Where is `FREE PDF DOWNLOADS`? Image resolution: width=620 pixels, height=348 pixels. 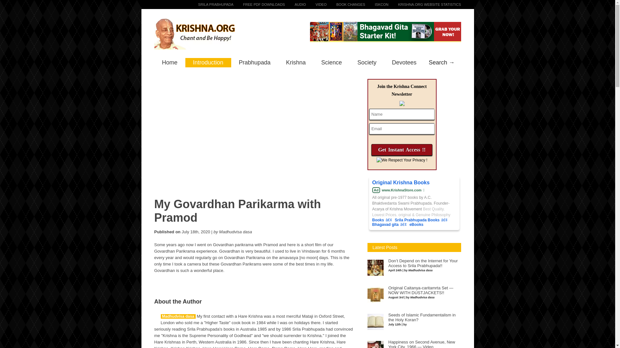 FREE PDF DOWNLOADS is located at coordinates (259, 5).